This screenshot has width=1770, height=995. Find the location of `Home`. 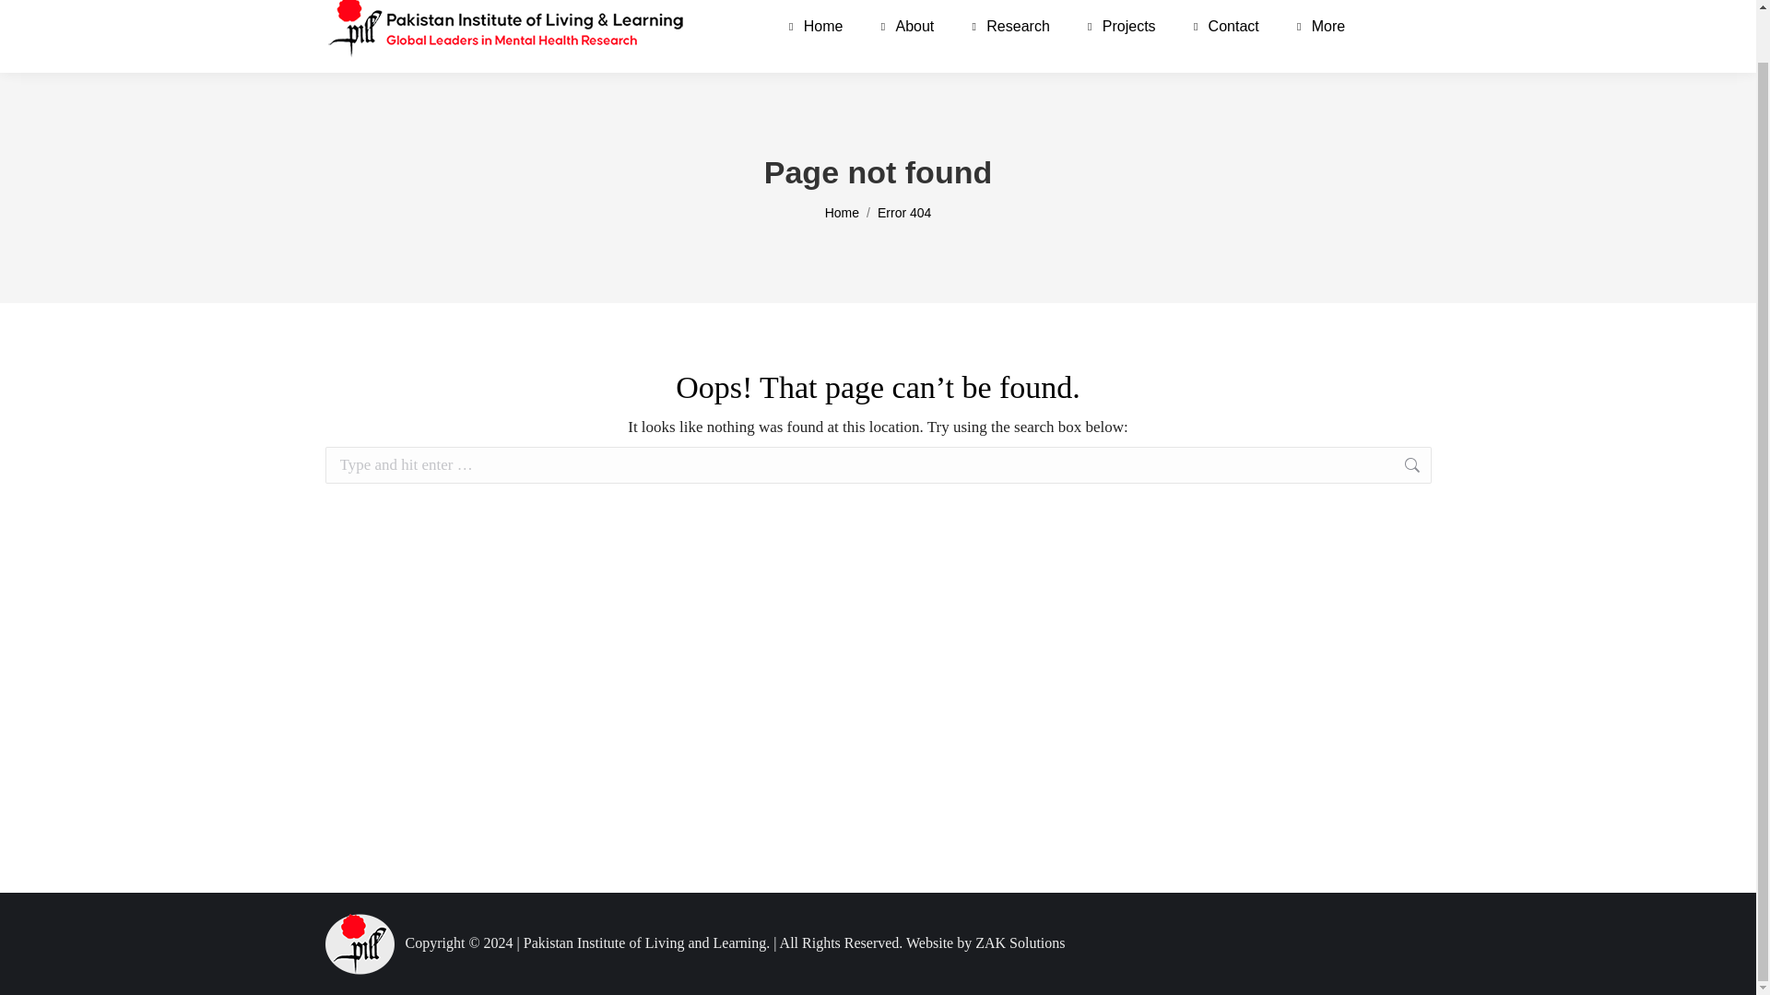

Home is located at coordinates (813, 28).